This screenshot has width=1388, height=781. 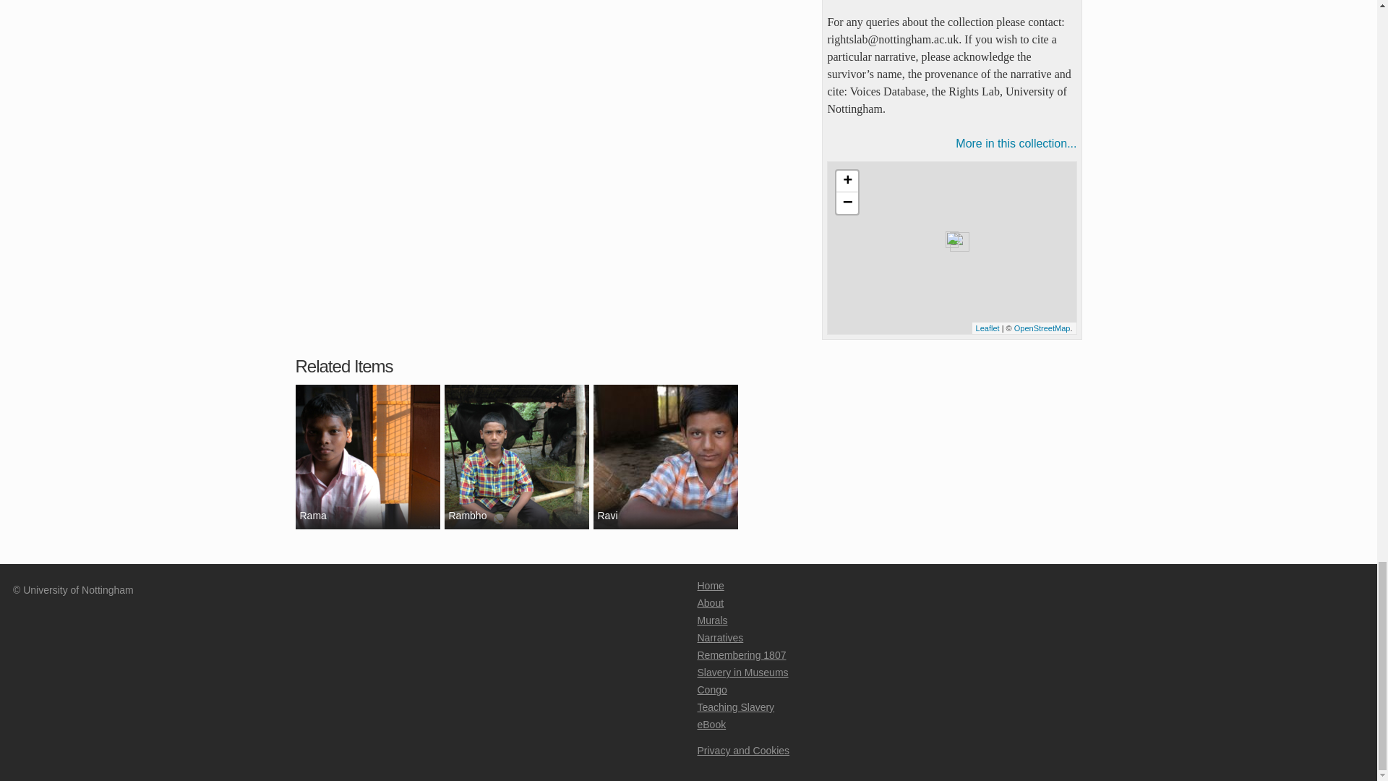 I want to click on About, so click(x=710, y=603).